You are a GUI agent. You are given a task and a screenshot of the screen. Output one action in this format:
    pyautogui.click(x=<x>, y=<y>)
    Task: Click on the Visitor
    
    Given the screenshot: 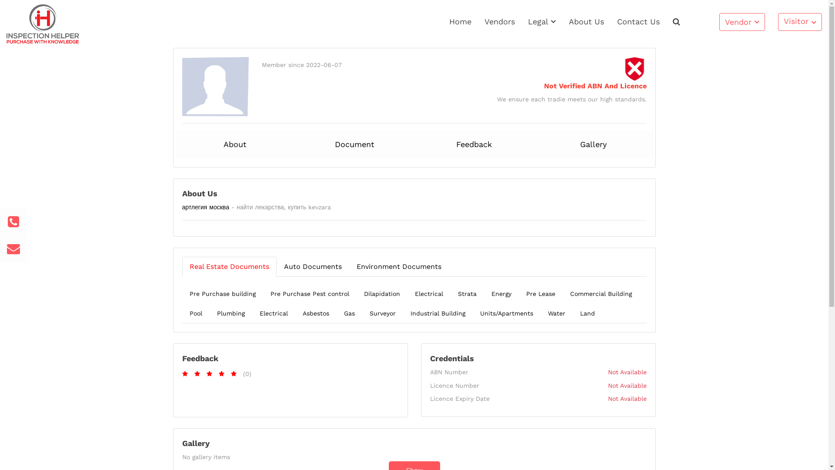 What is the action you would take?
    pyautogui.click(x=800, y=22)
    